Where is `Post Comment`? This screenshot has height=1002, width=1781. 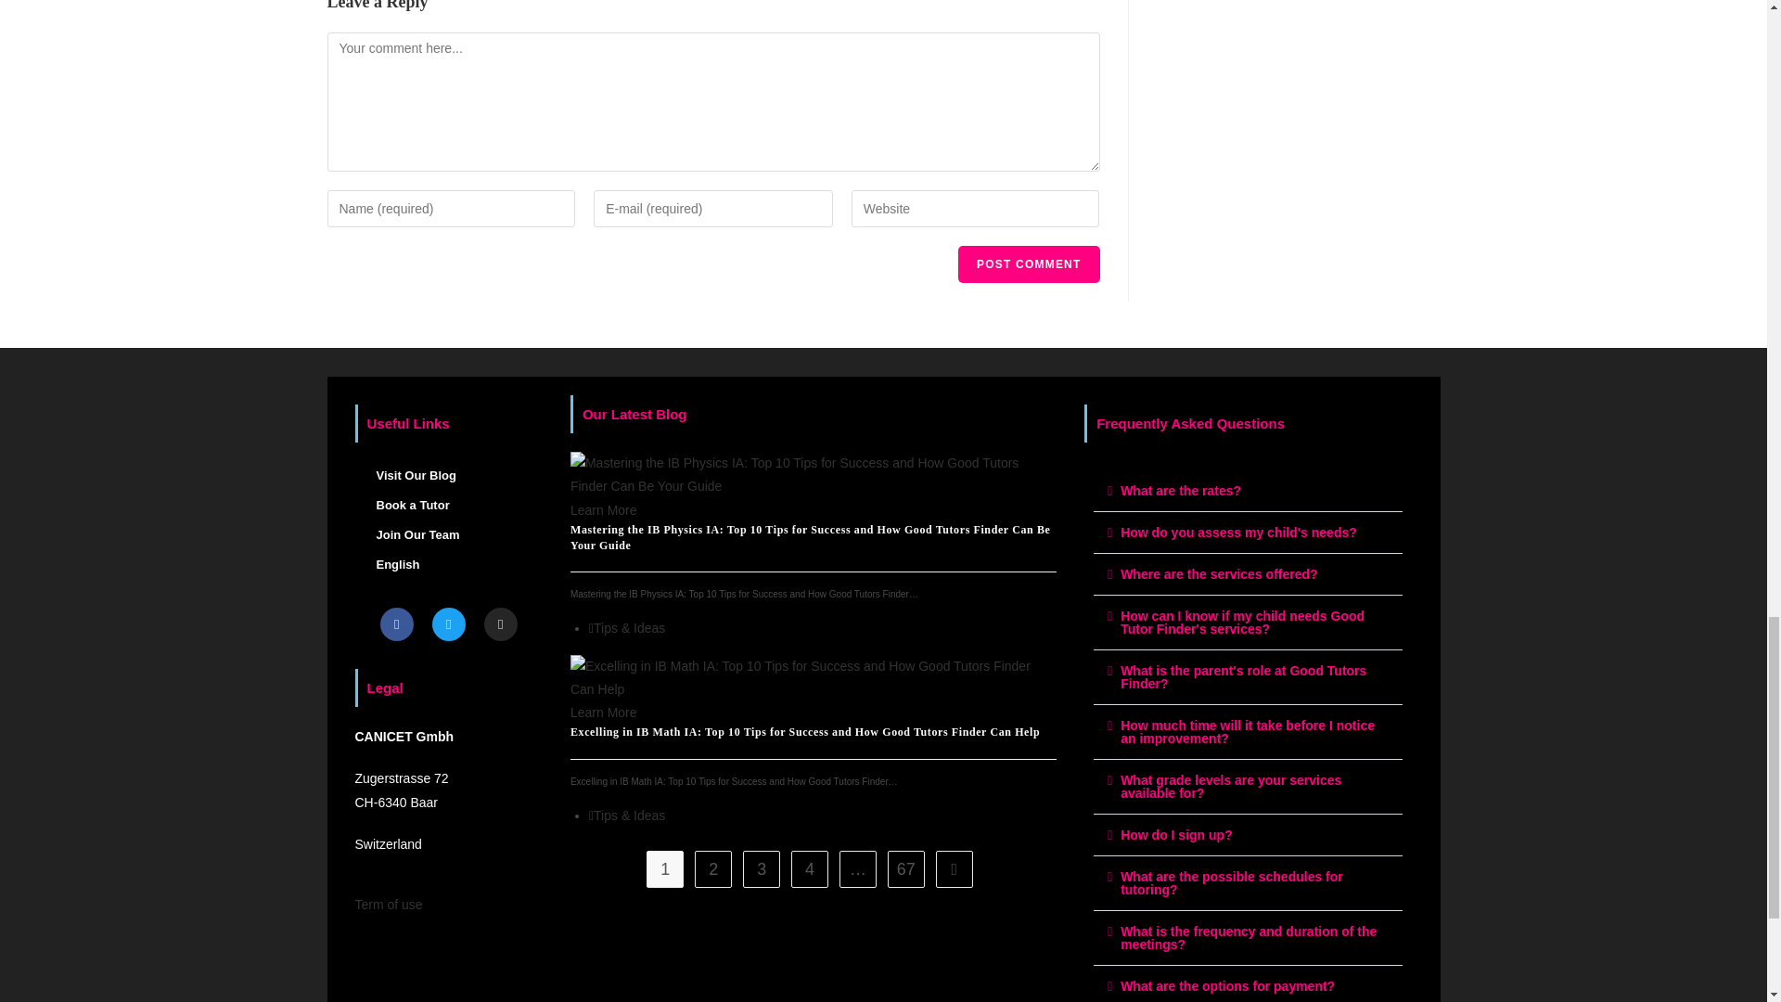 Post Comment is located at coordinates (1028, 263).